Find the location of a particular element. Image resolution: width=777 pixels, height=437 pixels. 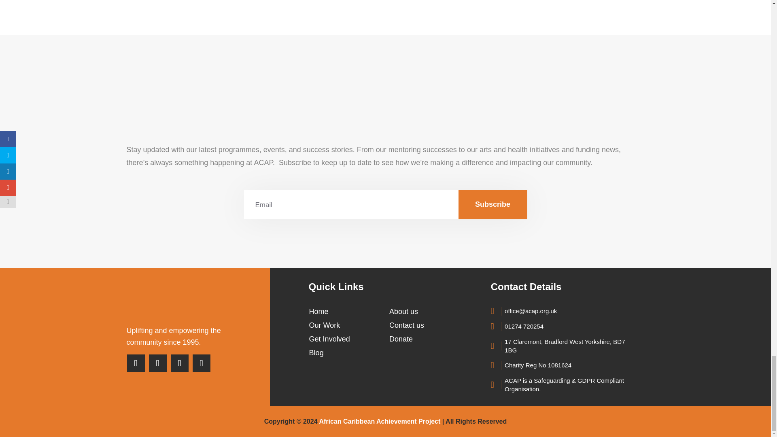

premade-image-15 is located at coordinates (386, 100).